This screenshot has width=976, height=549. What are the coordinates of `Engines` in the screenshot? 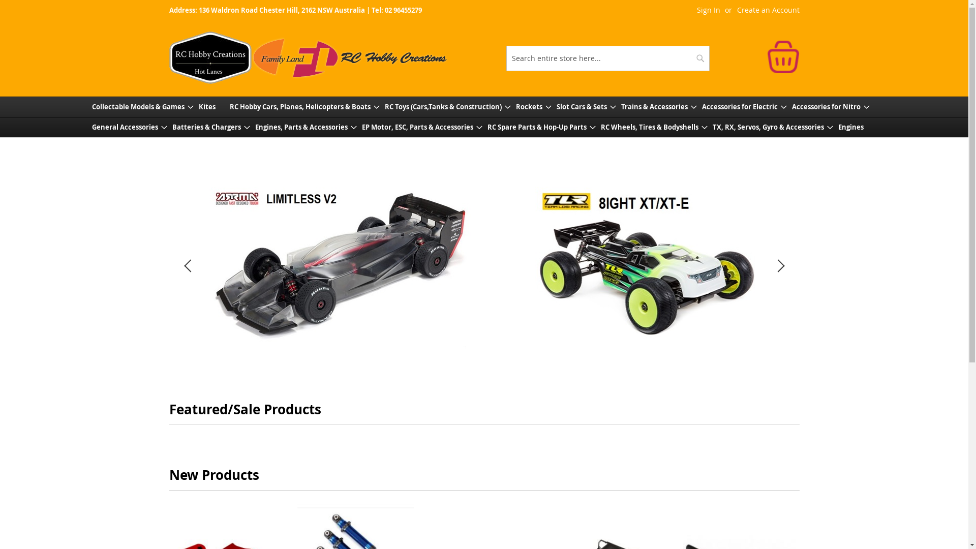 It's located at (855, 127).